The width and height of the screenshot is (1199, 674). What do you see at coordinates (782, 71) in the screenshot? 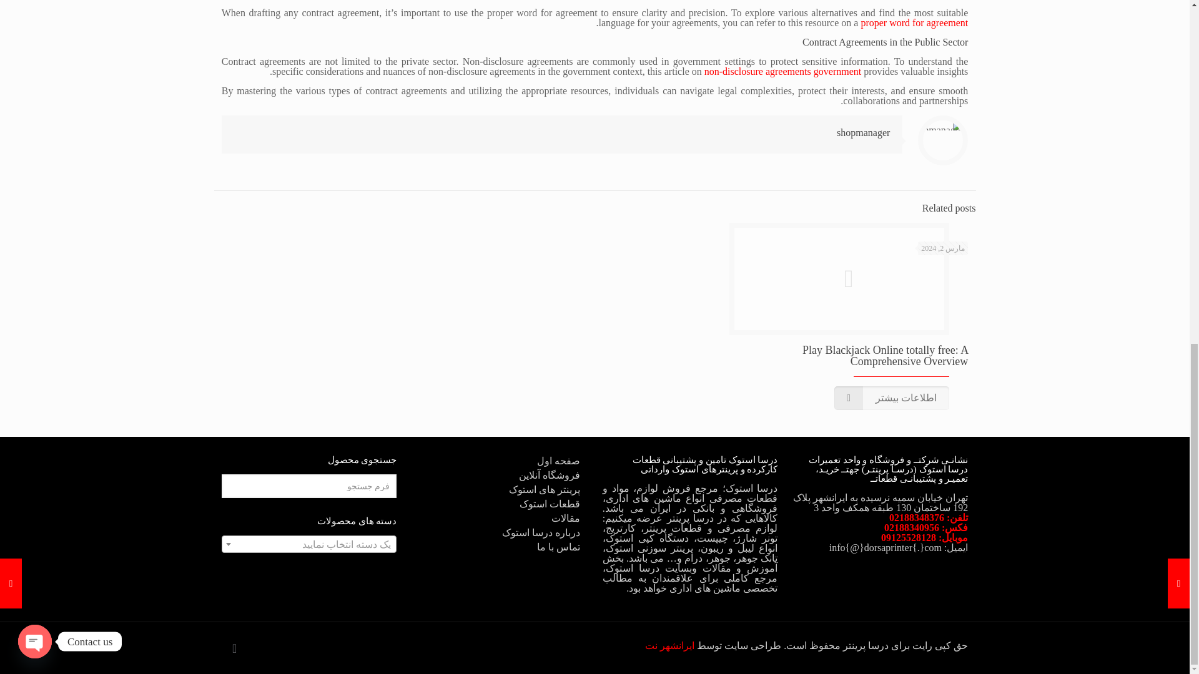
I see `non-disclosure agreements government` at bounding box center [782, 71].